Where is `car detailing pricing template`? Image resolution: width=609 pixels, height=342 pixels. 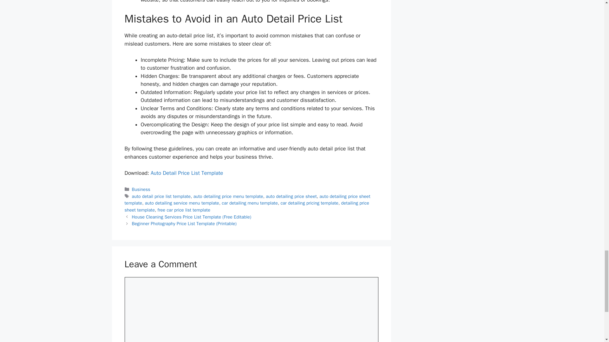
car detailing pricing template is located at coordinates (309, 203).